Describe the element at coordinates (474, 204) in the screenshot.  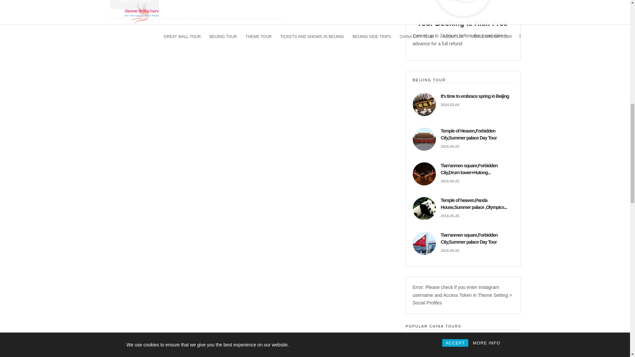
I see `Temple of heaven,Panda House,Summer palace ,Olympics...` at that location.